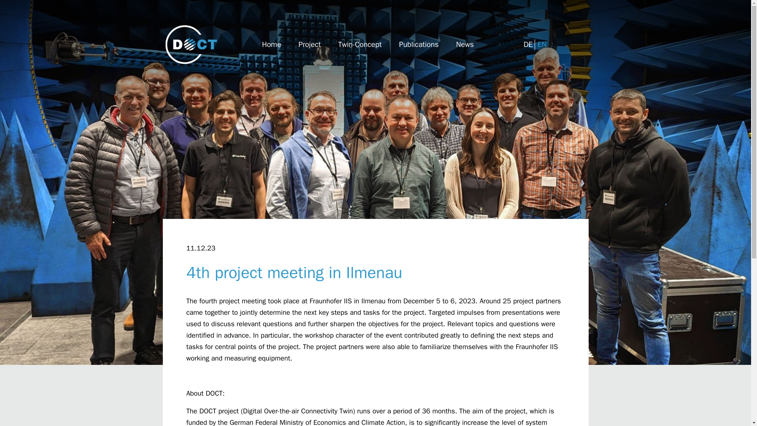 The height and width of the screenshot is (426, 757). What do you see at coordinates (465, 44) in the screenshot?
I see `News` at bounding box center [465, 44].